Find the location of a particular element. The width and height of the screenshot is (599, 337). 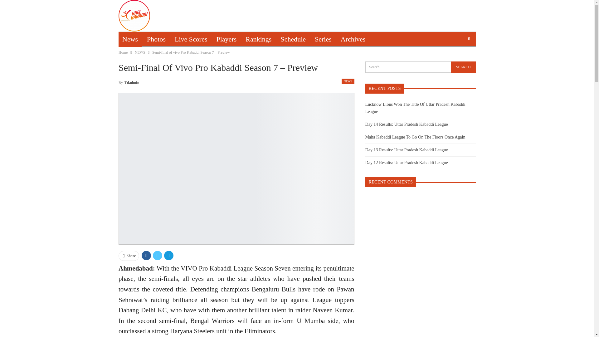

Rankings is located at coordinates (258, 39).